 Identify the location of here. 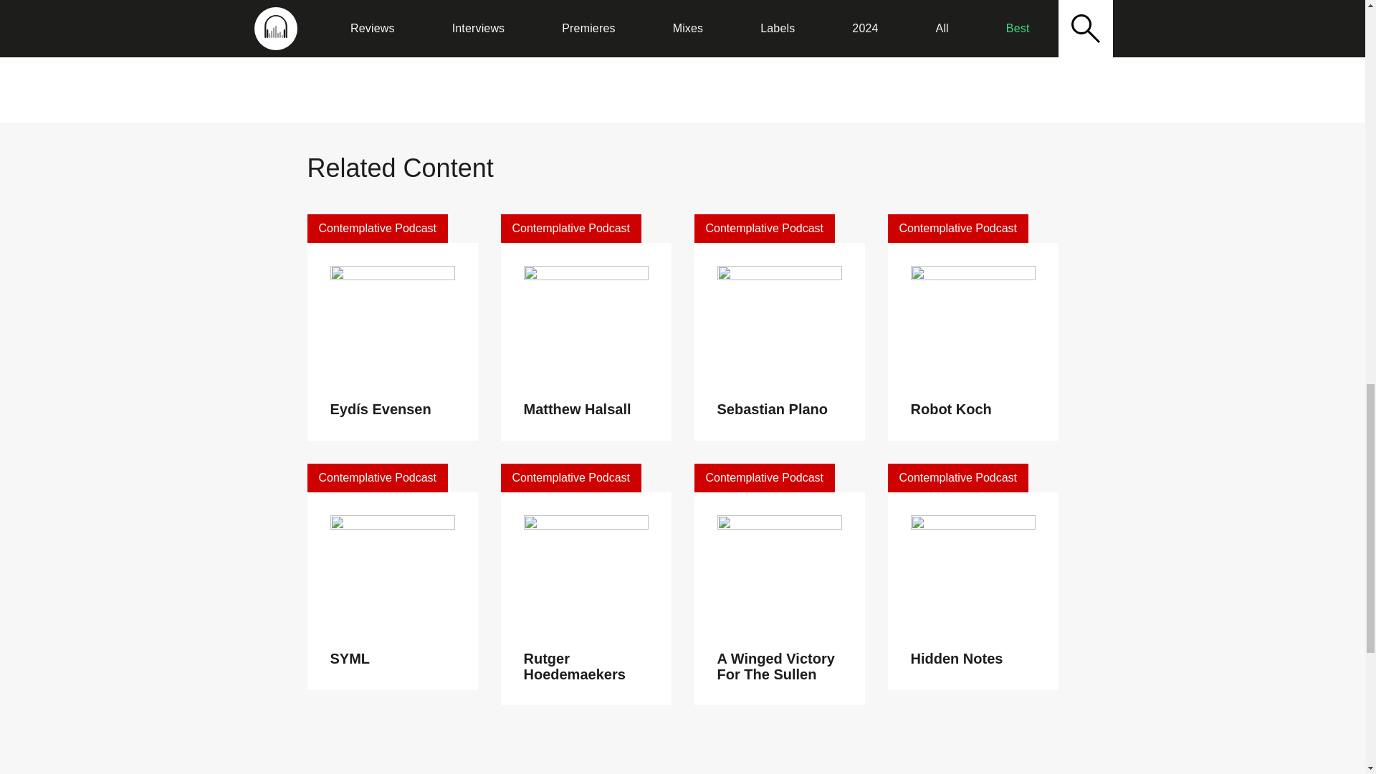
(778, 44).